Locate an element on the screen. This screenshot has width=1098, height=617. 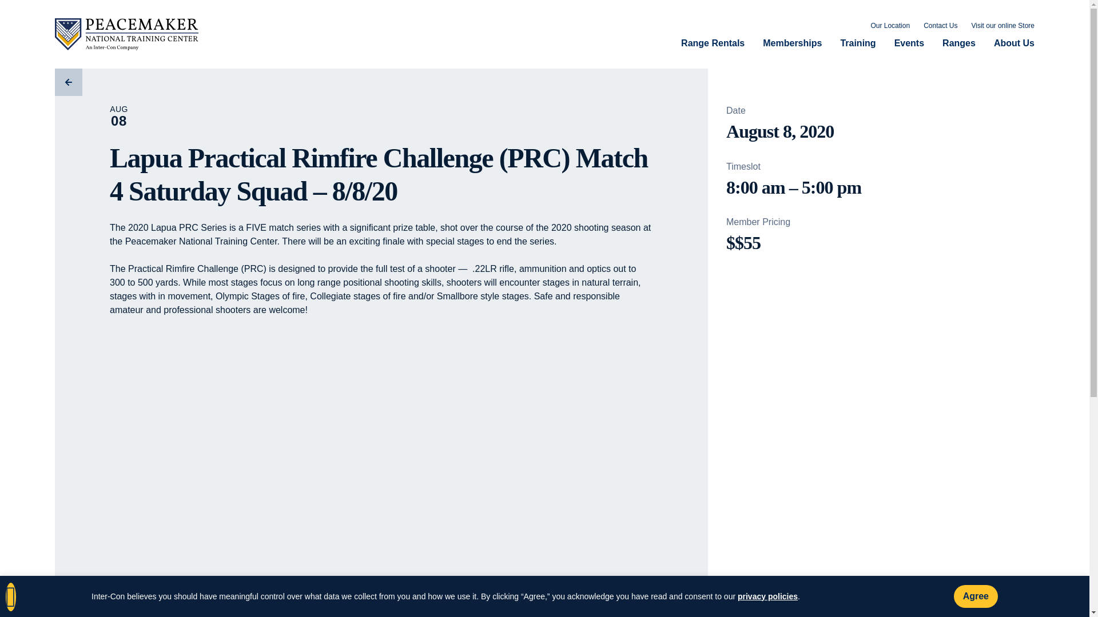
Memberships is located at coordinates (792, 43).